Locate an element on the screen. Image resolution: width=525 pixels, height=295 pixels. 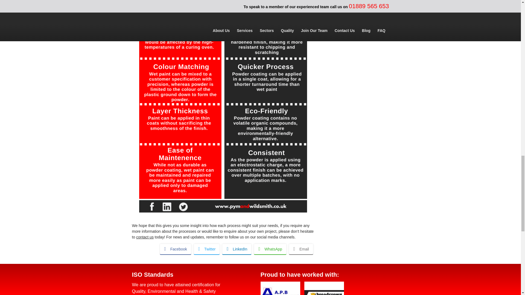
Facebook is located at coordinates (176, 249).